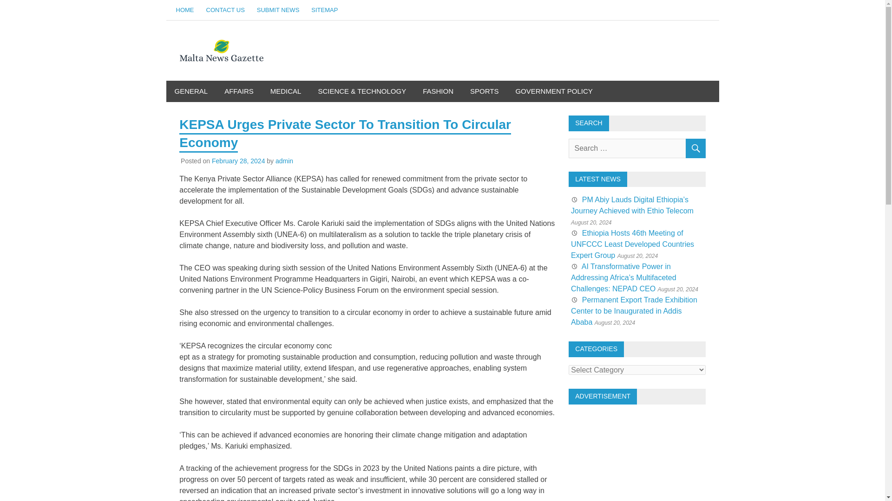 This screenshot has width=892, height=501. What do you see at coordinates (185, 10) in the screenshot?
I see `HOME` at bounding box center [185, 10].